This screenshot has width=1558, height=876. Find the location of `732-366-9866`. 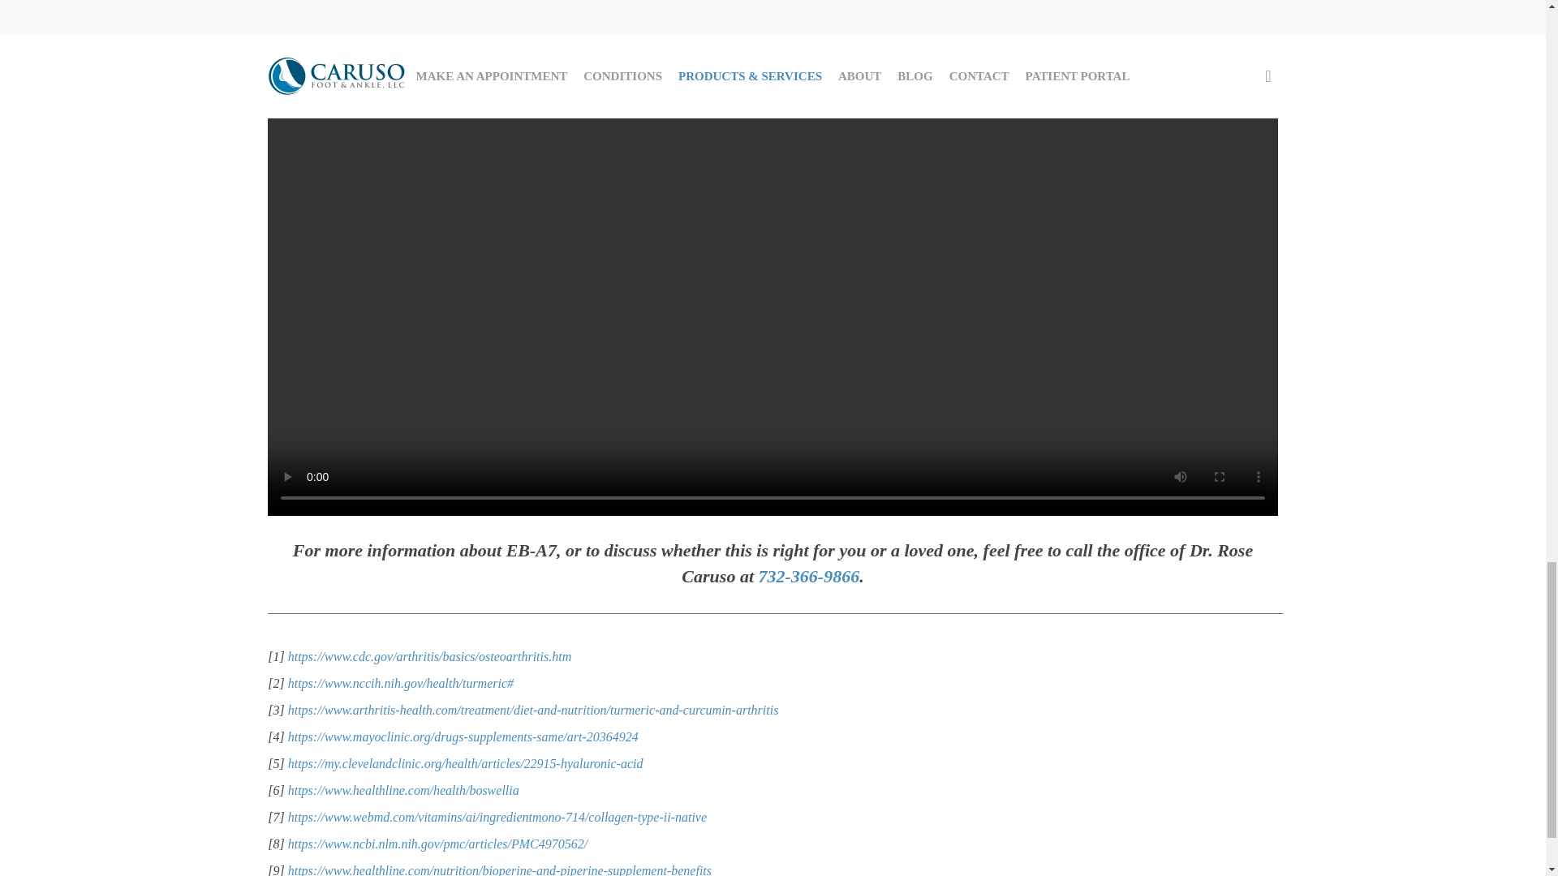

732-366-9866 is located at coordinates (808, 576).